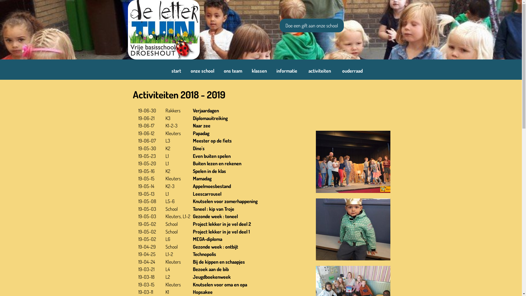  What do you see at coordinates (202, 126) in the screenshot?
I see `Naar zee` at bounding box center [202, 126].